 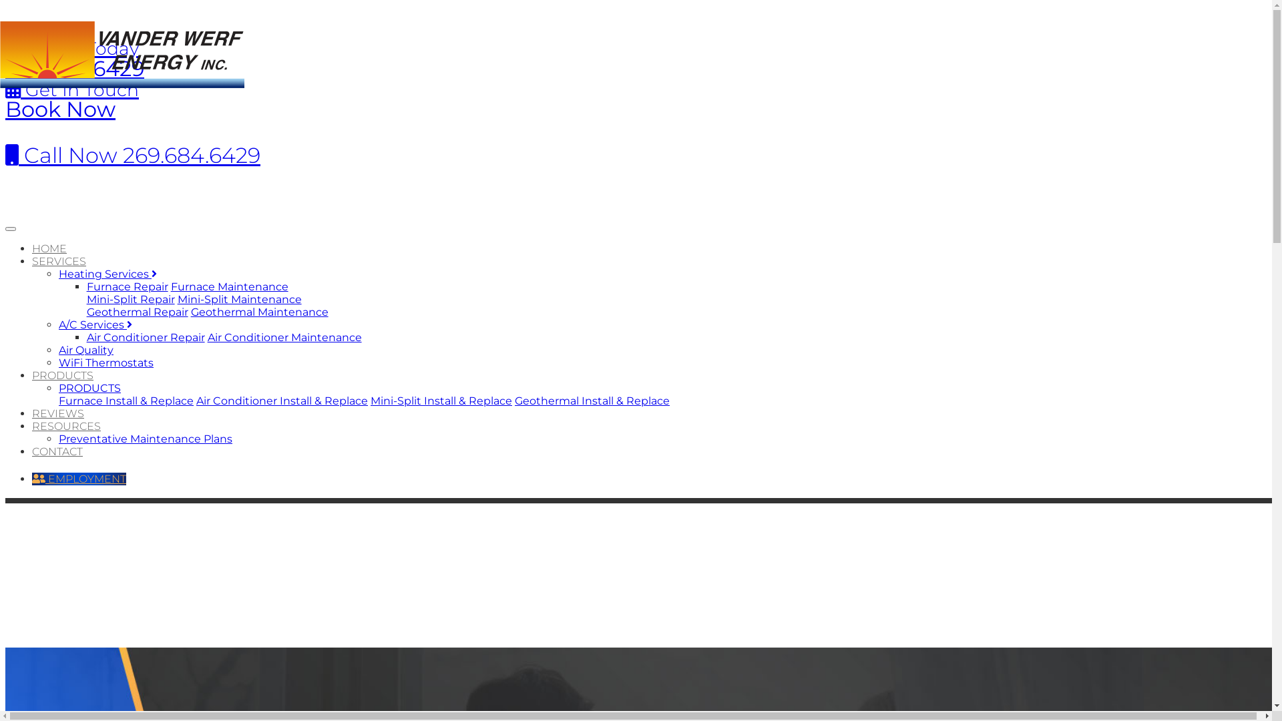 I want to click on Air Quality, so click(x=86, y=350).